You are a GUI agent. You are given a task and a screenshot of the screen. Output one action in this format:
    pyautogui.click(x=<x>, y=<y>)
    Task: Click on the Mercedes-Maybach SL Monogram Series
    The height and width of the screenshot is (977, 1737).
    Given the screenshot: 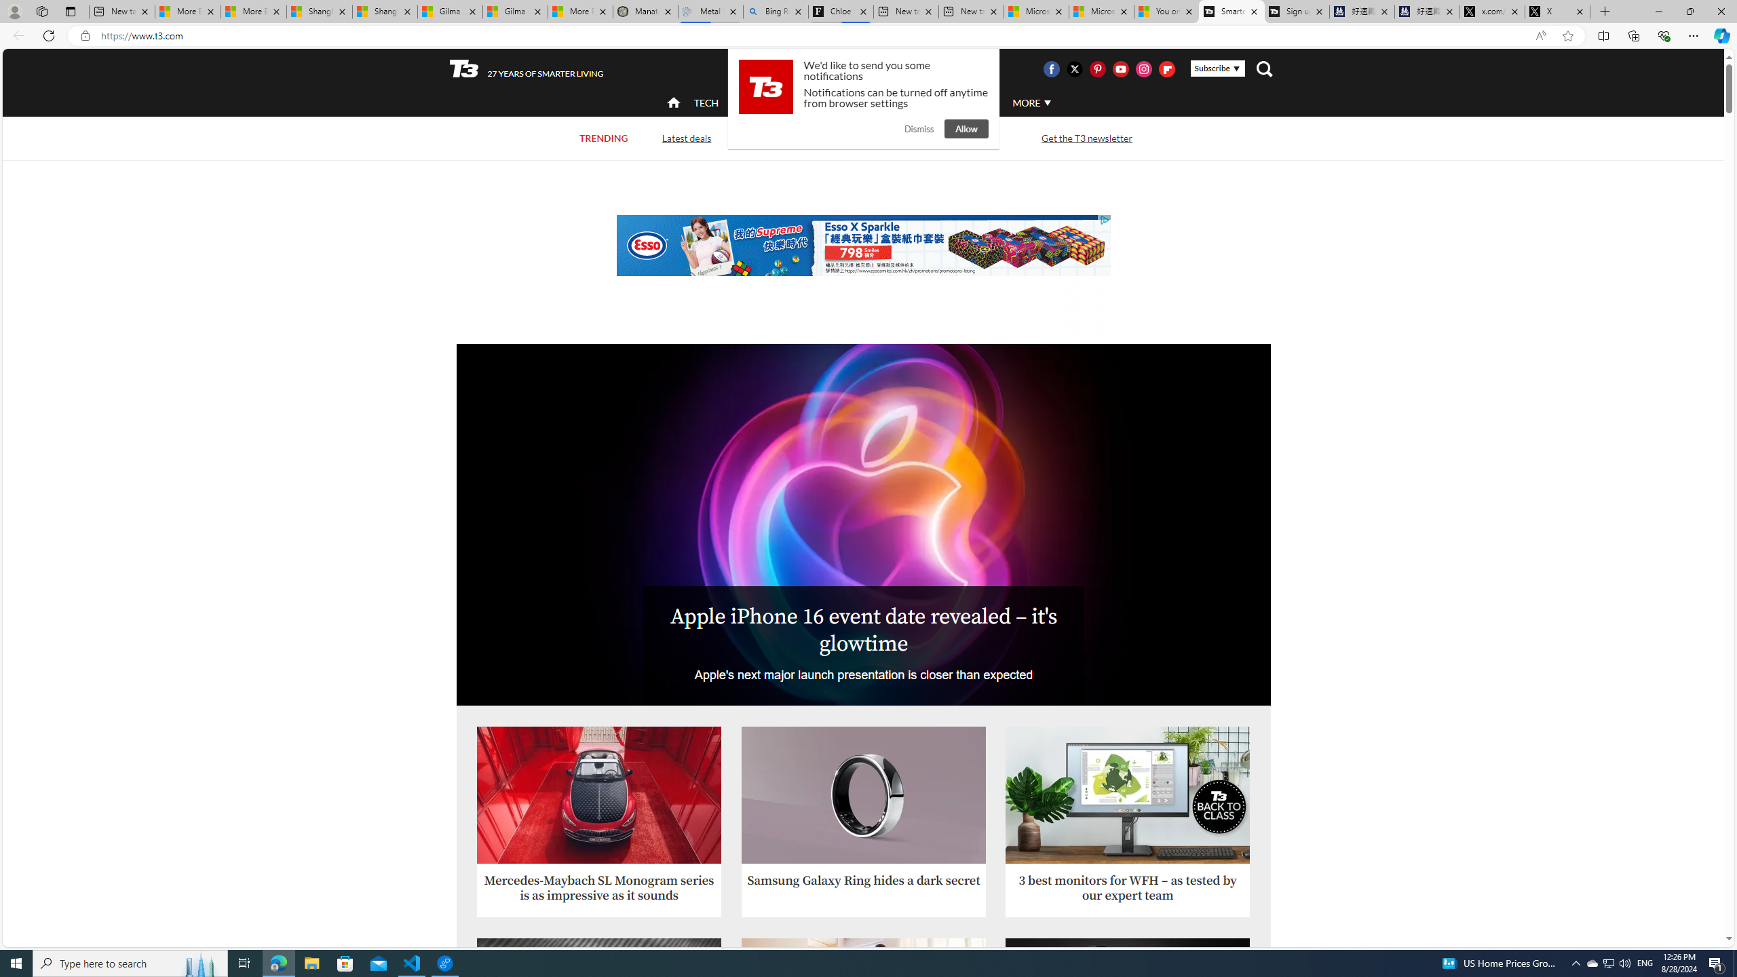 What is the action you would take?
    pyautogui.click(x=598, y=795)
    